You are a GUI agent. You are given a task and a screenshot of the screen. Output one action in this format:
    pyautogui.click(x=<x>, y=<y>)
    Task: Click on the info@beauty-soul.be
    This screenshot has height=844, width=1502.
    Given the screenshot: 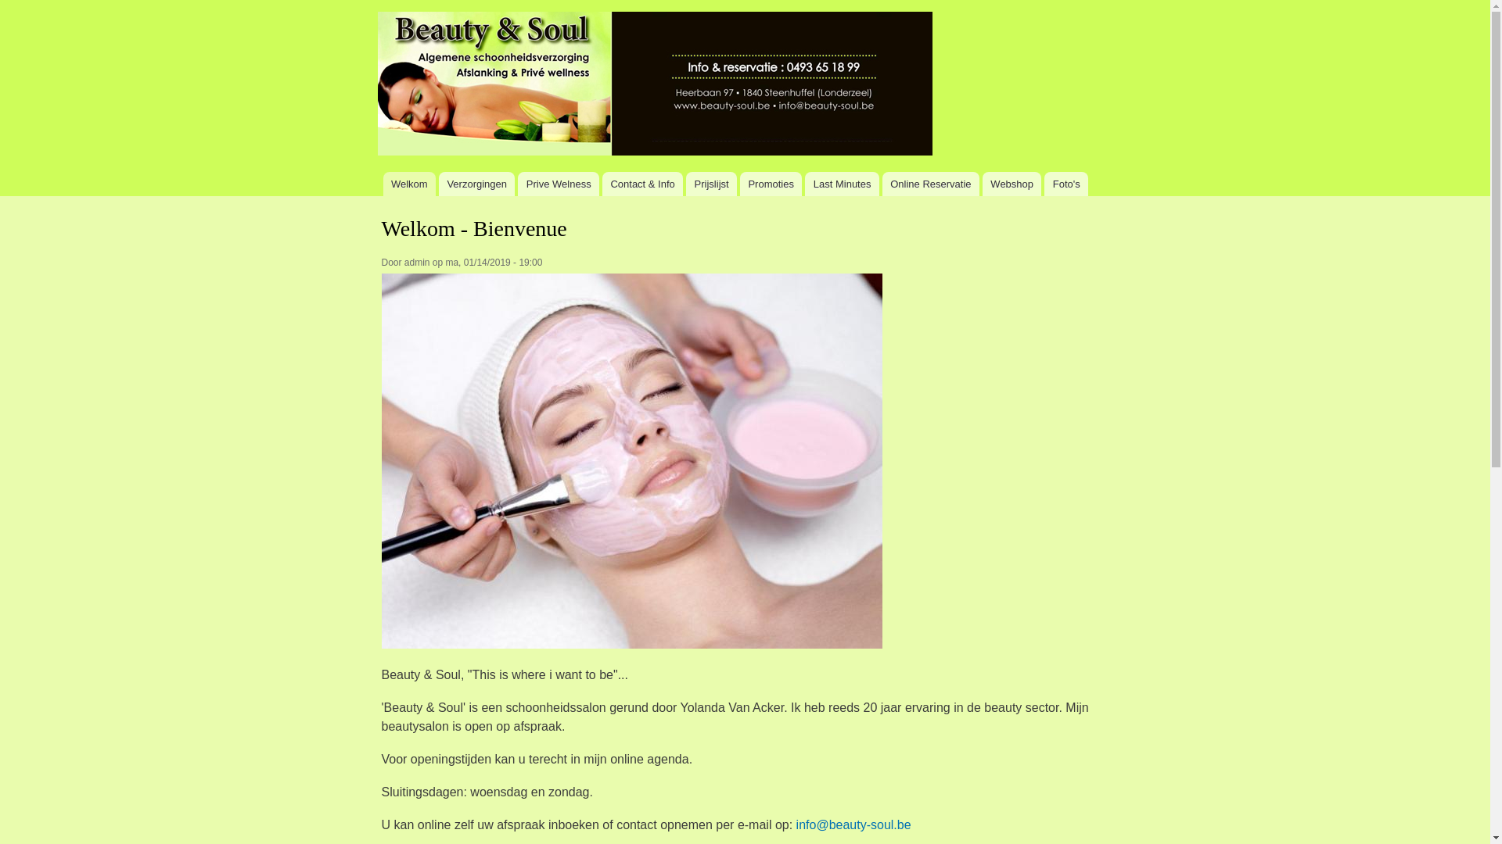 What is the action you would take?
    pyautogui.click(x=853, y=825)
    